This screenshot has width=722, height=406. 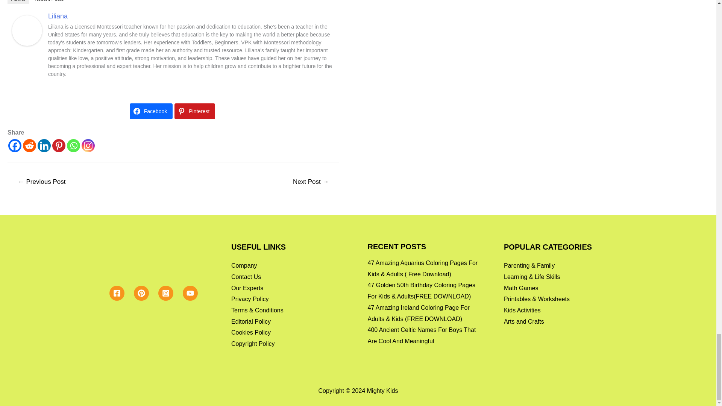 What do you see at coordinates (59, 146) in the screenshot?
I see `Pinterest` at bounding box center [59, 146].